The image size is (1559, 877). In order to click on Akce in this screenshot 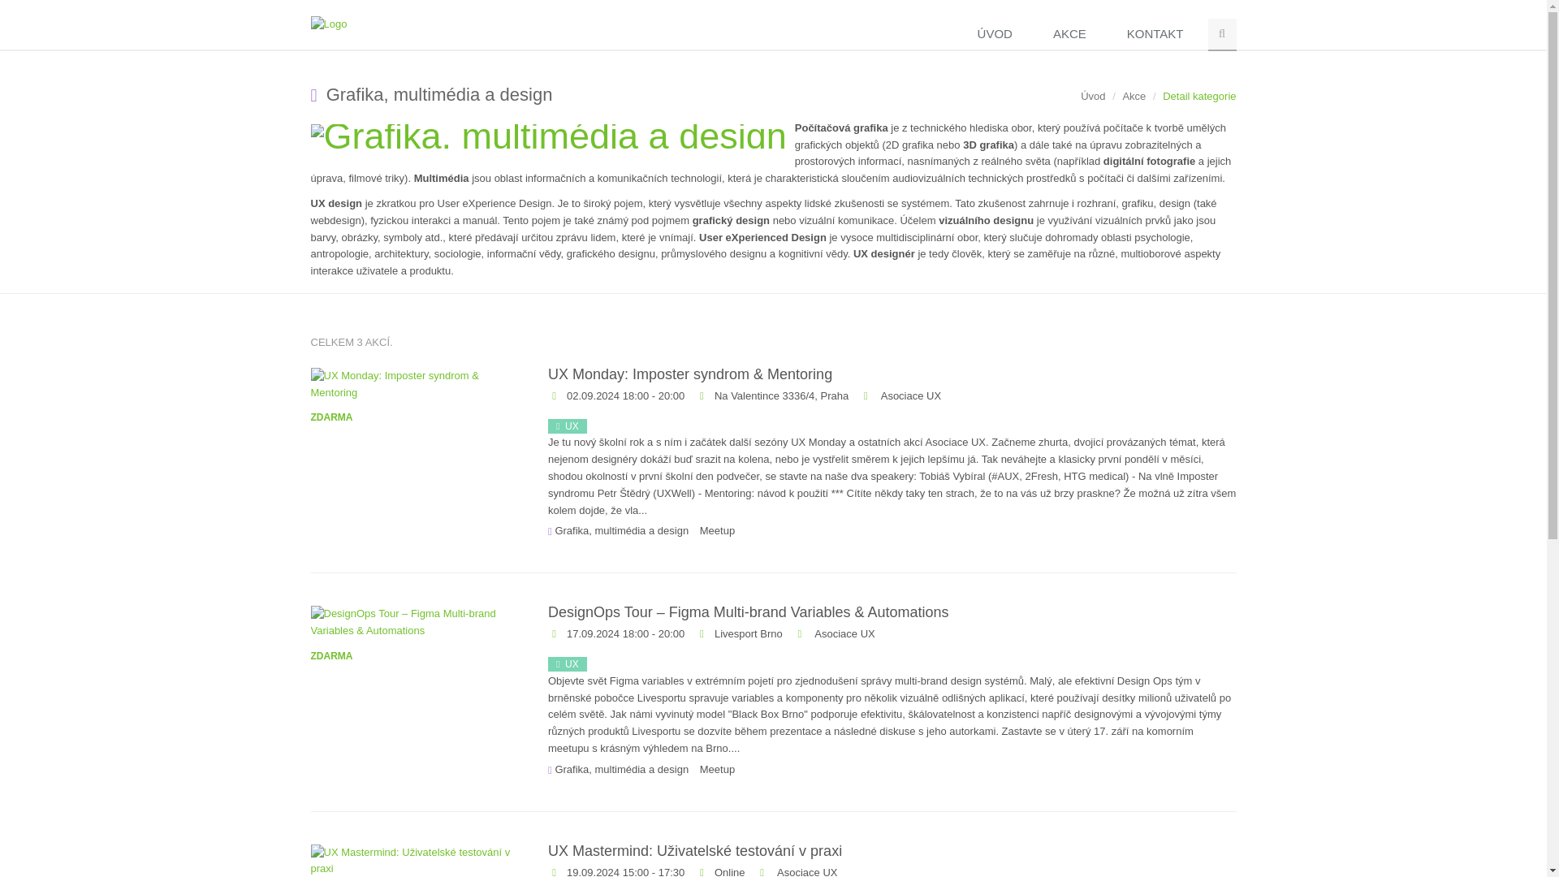, I will do `click(1134, 96)`.